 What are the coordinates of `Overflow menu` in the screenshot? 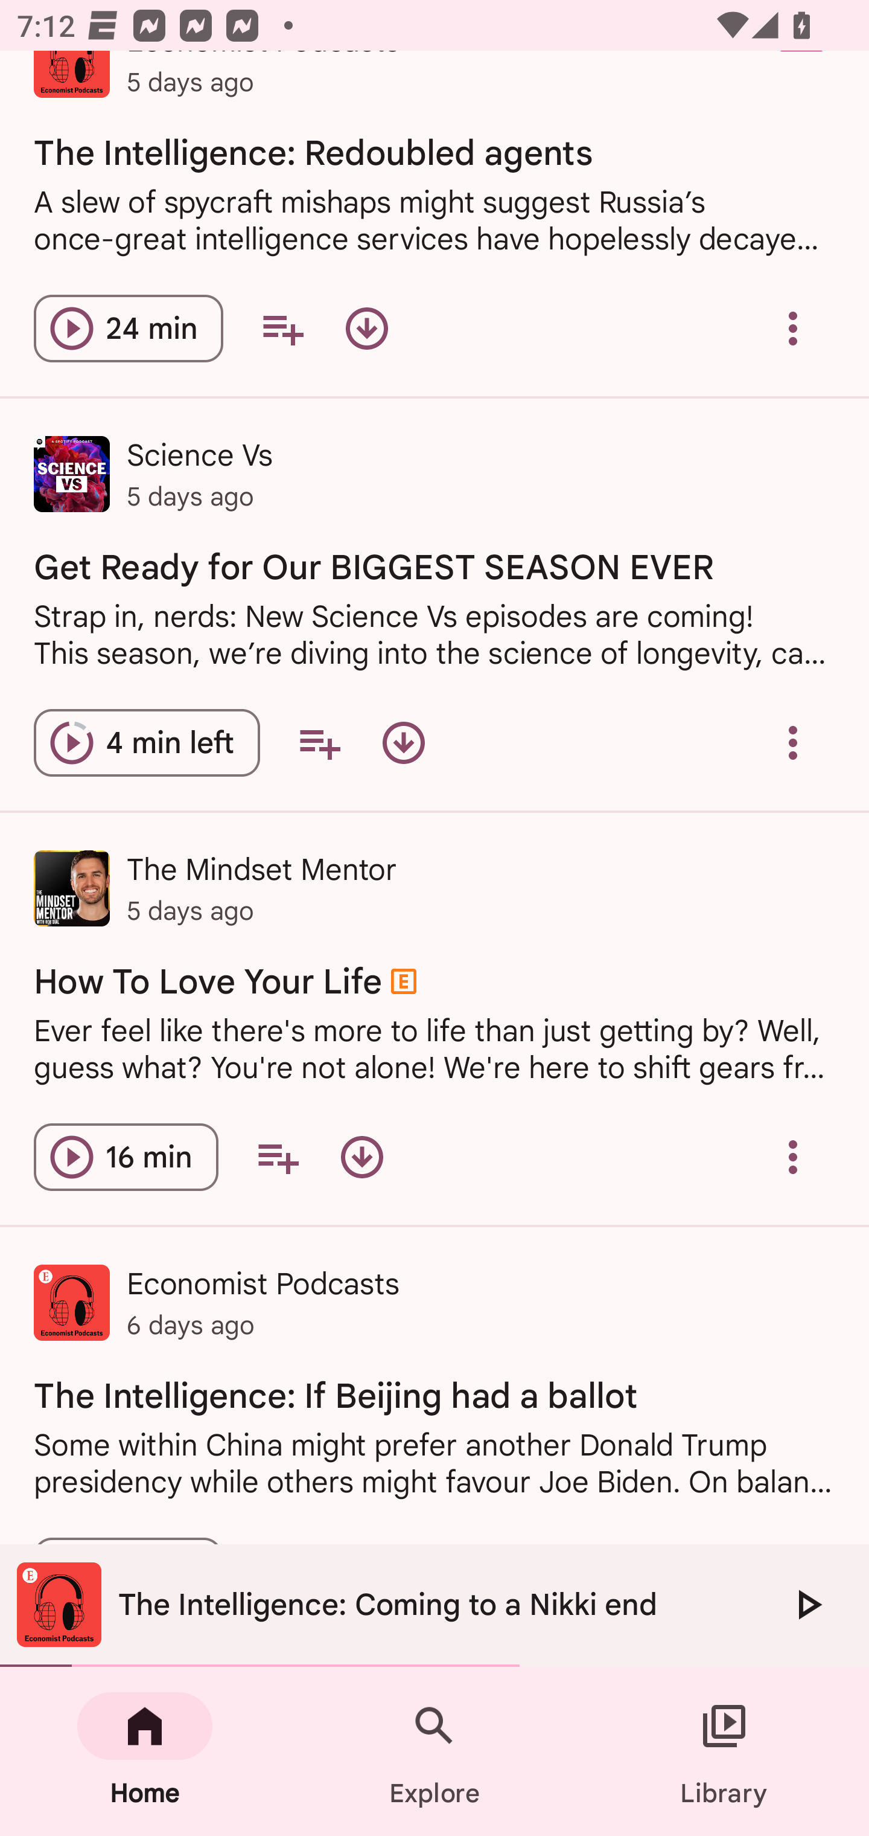 It's located at (793, 1157).